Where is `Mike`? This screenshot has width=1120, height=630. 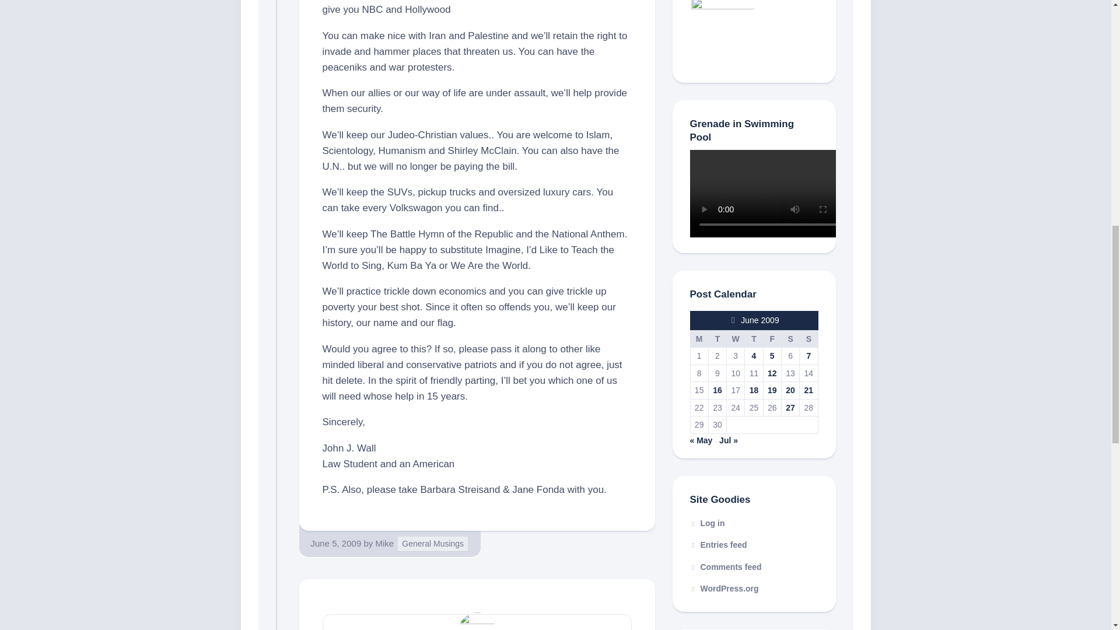
Mike is located at coordinates (384, 543).